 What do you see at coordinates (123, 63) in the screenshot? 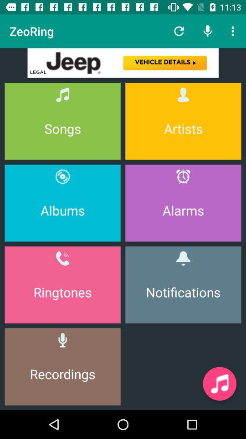
I see `advertisement banner` at bounding box center [123, 63].